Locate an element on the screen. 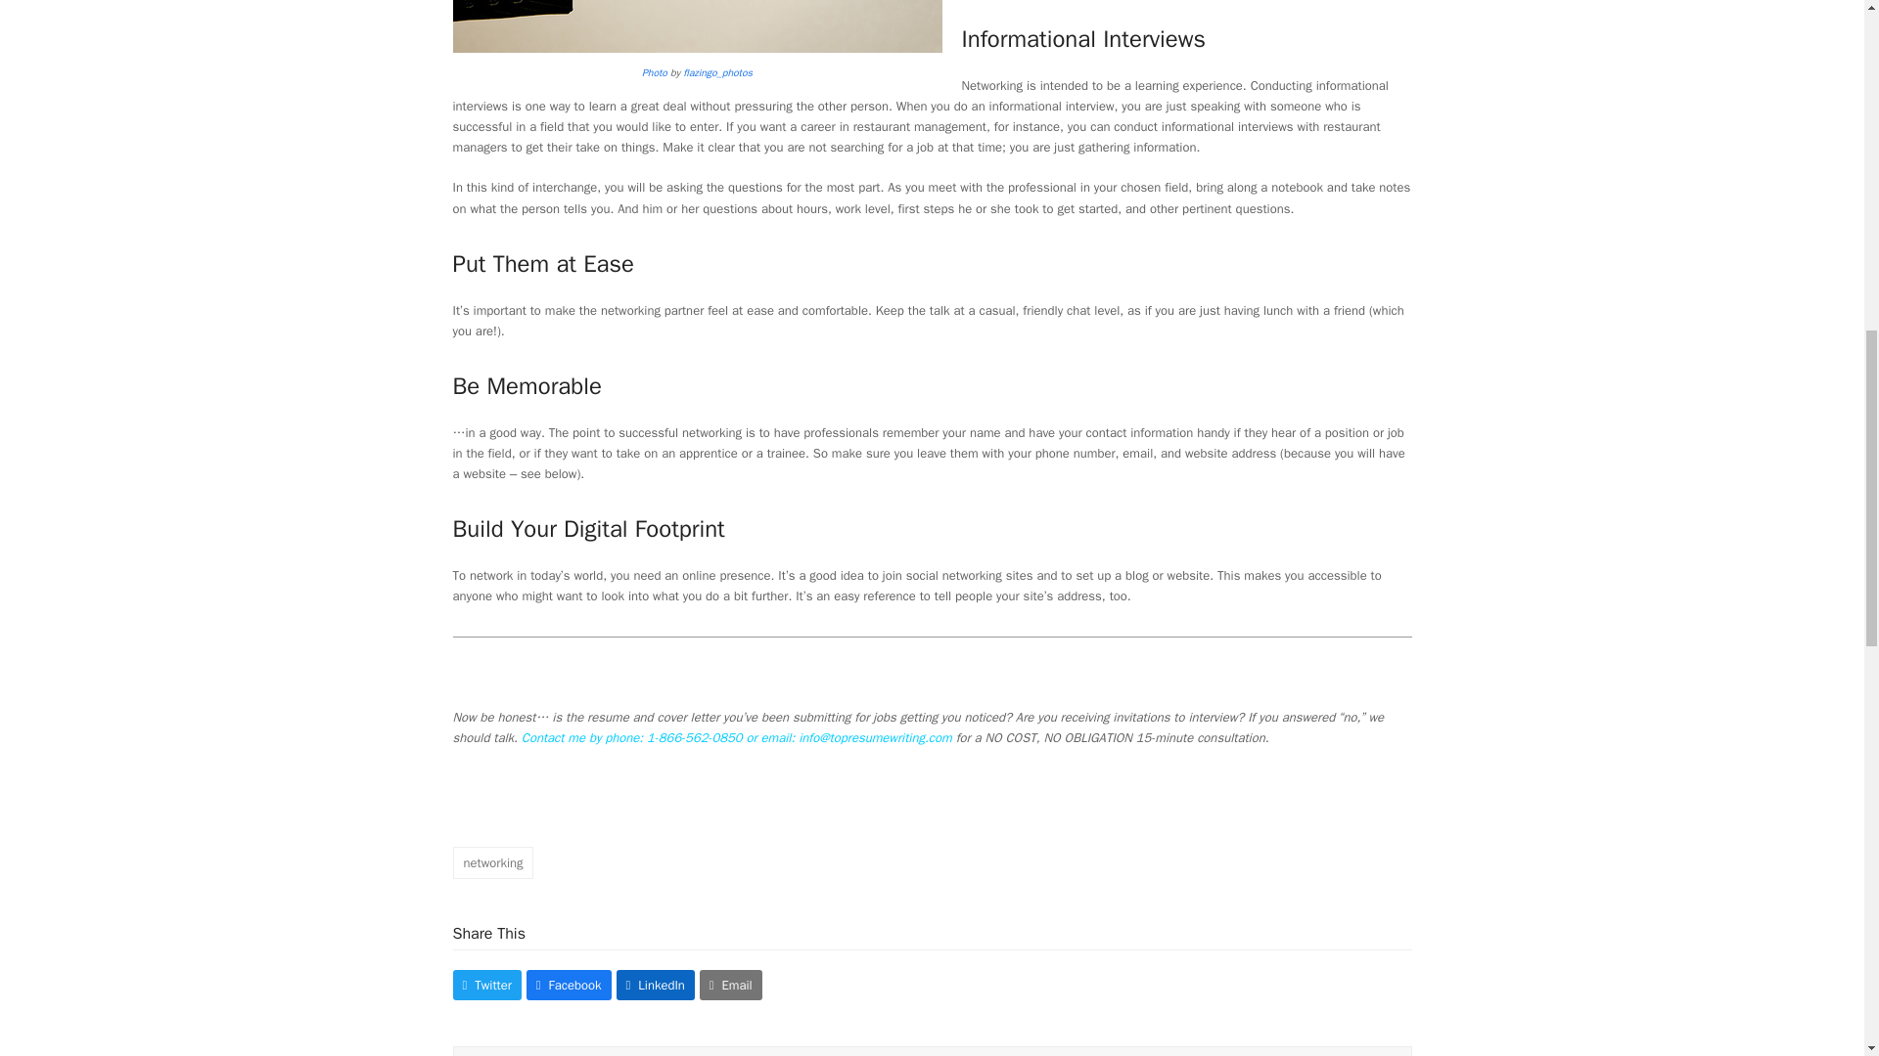  Photo is located at coordinates (654, 72).